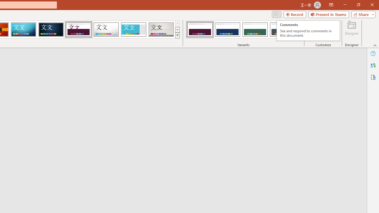 The height and width of the screenshot is (213, 379). Describe the element at coordinates (299, 35) in the screenshot. I see `Variants` at that location.